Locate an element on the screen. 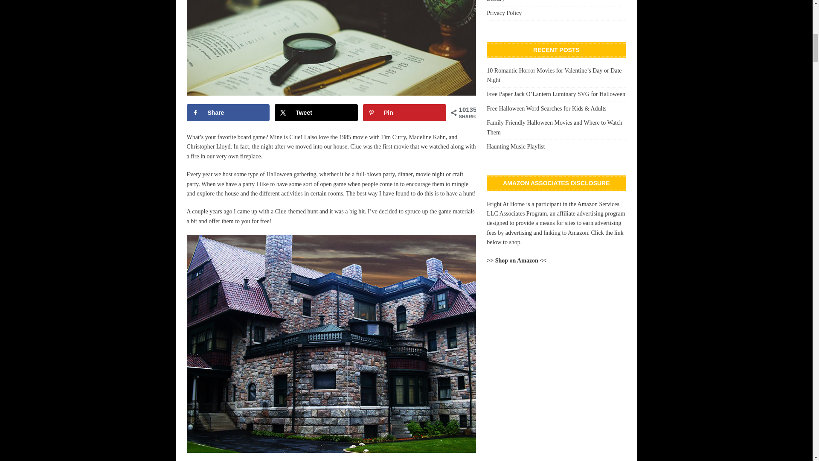 The width and height of the screenshot is (819, 461). Save to Pinterest is located at coordinates (404, 113).